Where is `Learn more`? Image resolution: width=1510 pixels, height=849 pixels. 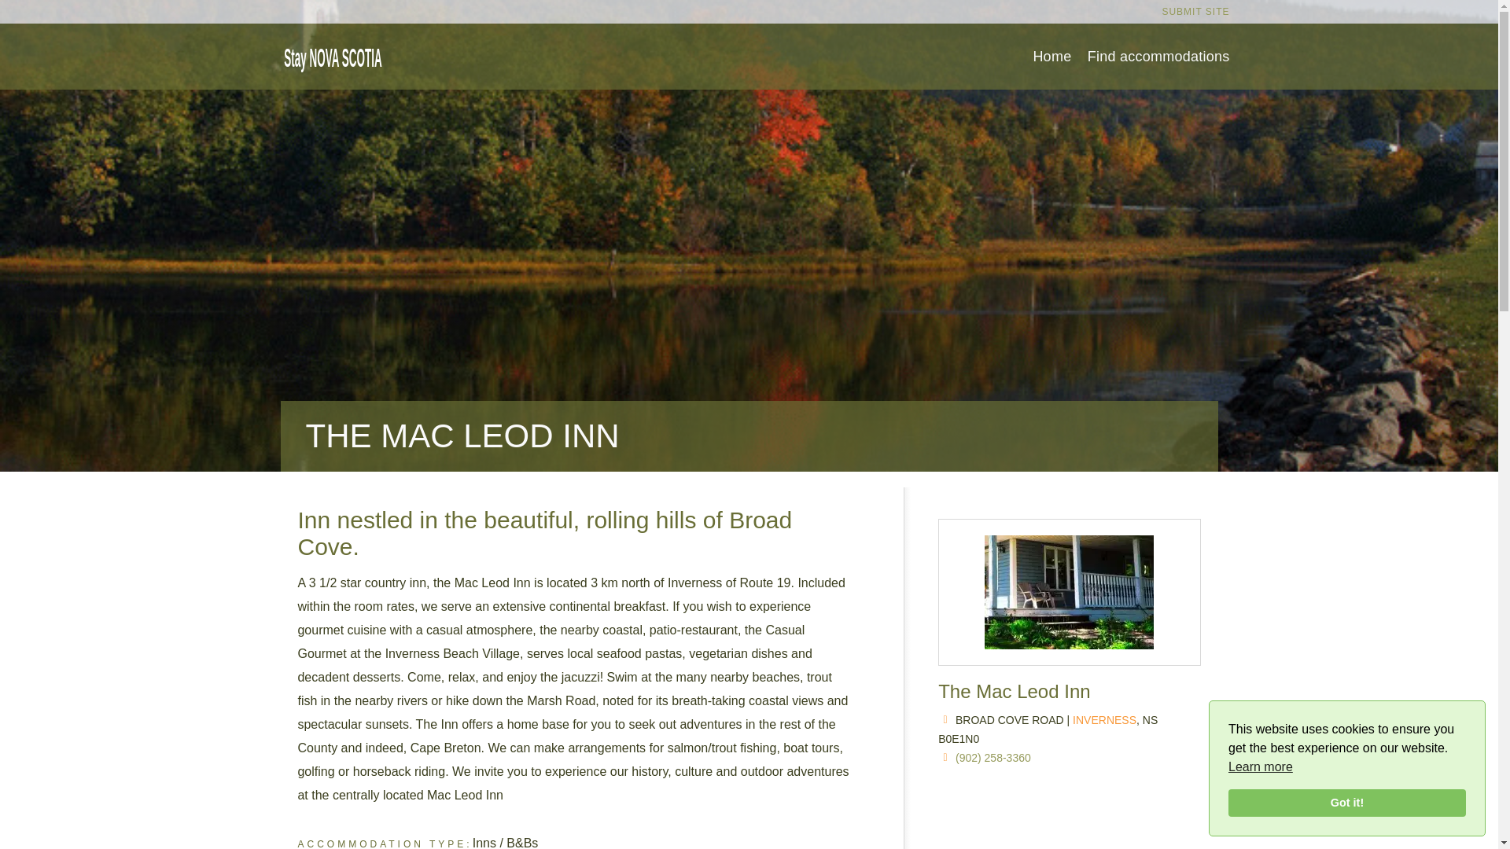 Learn more is located at coordinates (1260, 767).